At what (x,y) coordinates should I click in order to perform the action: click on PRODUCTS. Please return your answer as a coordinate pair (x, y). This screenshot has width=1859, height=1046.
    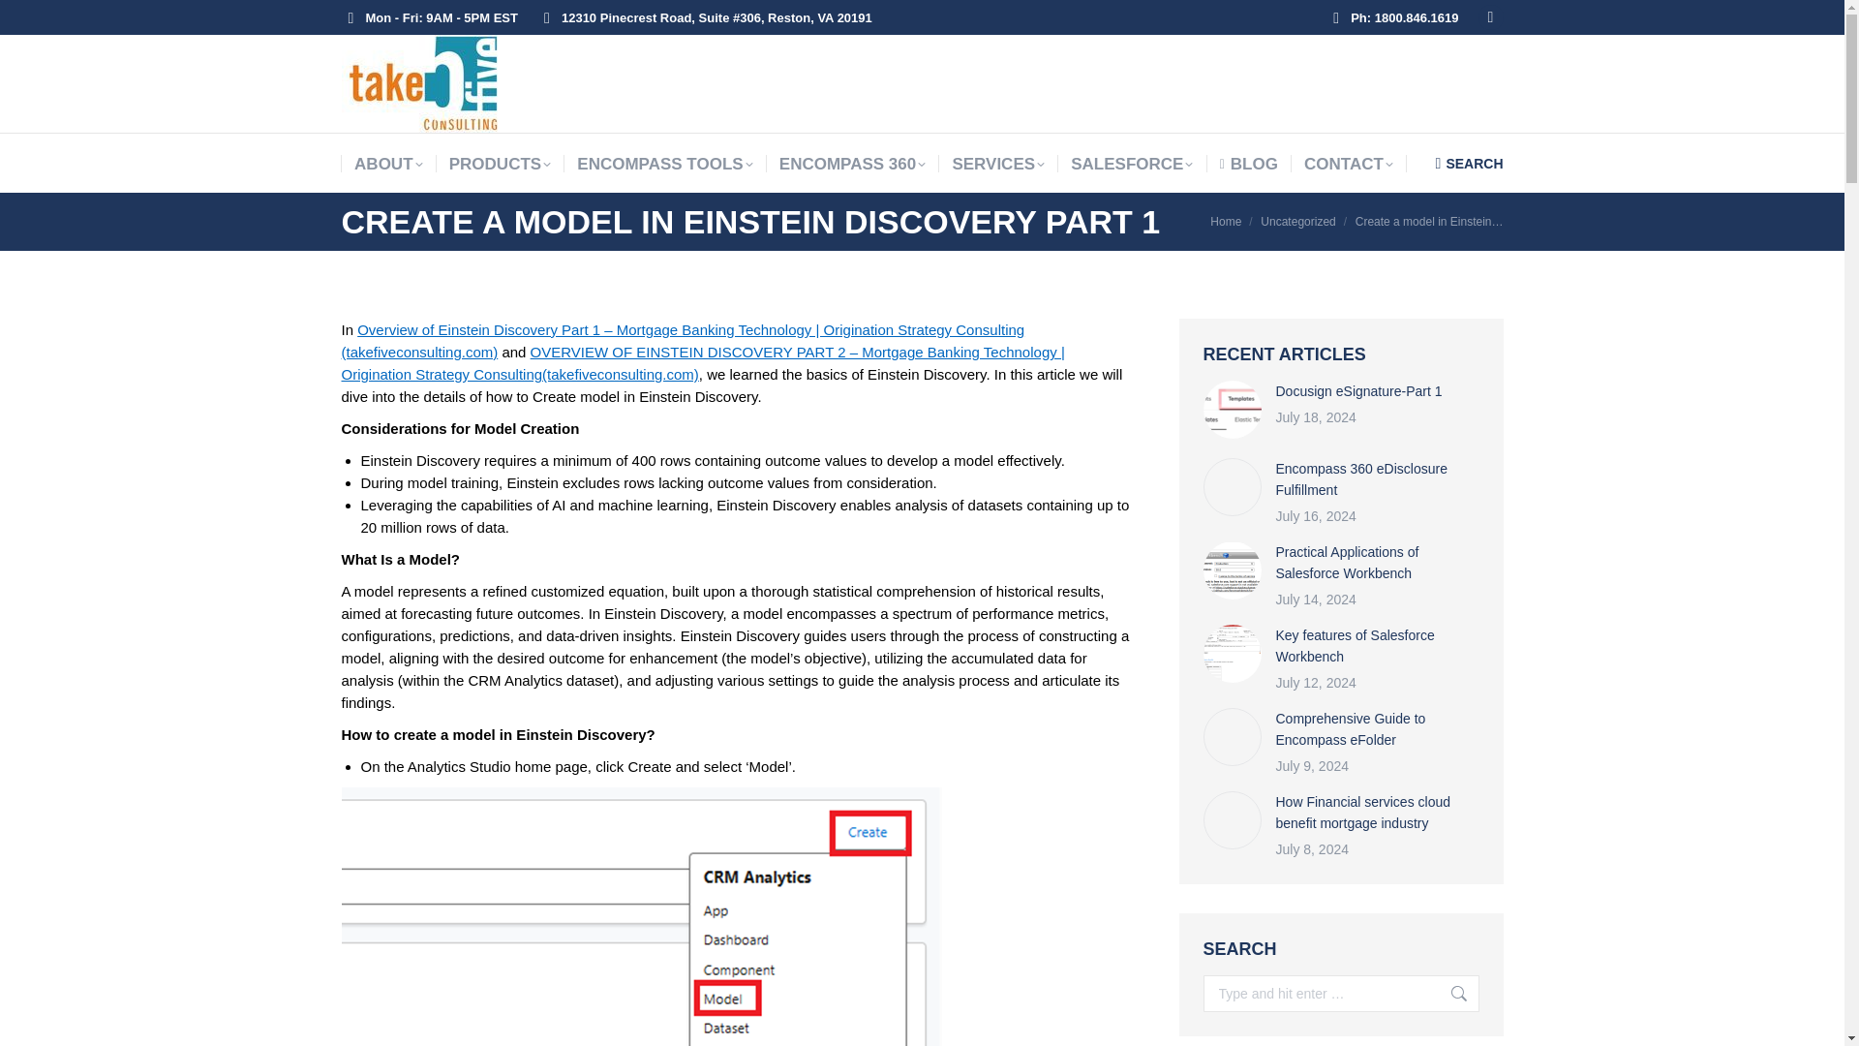
    Looking at the image, I should click on (500, 164).